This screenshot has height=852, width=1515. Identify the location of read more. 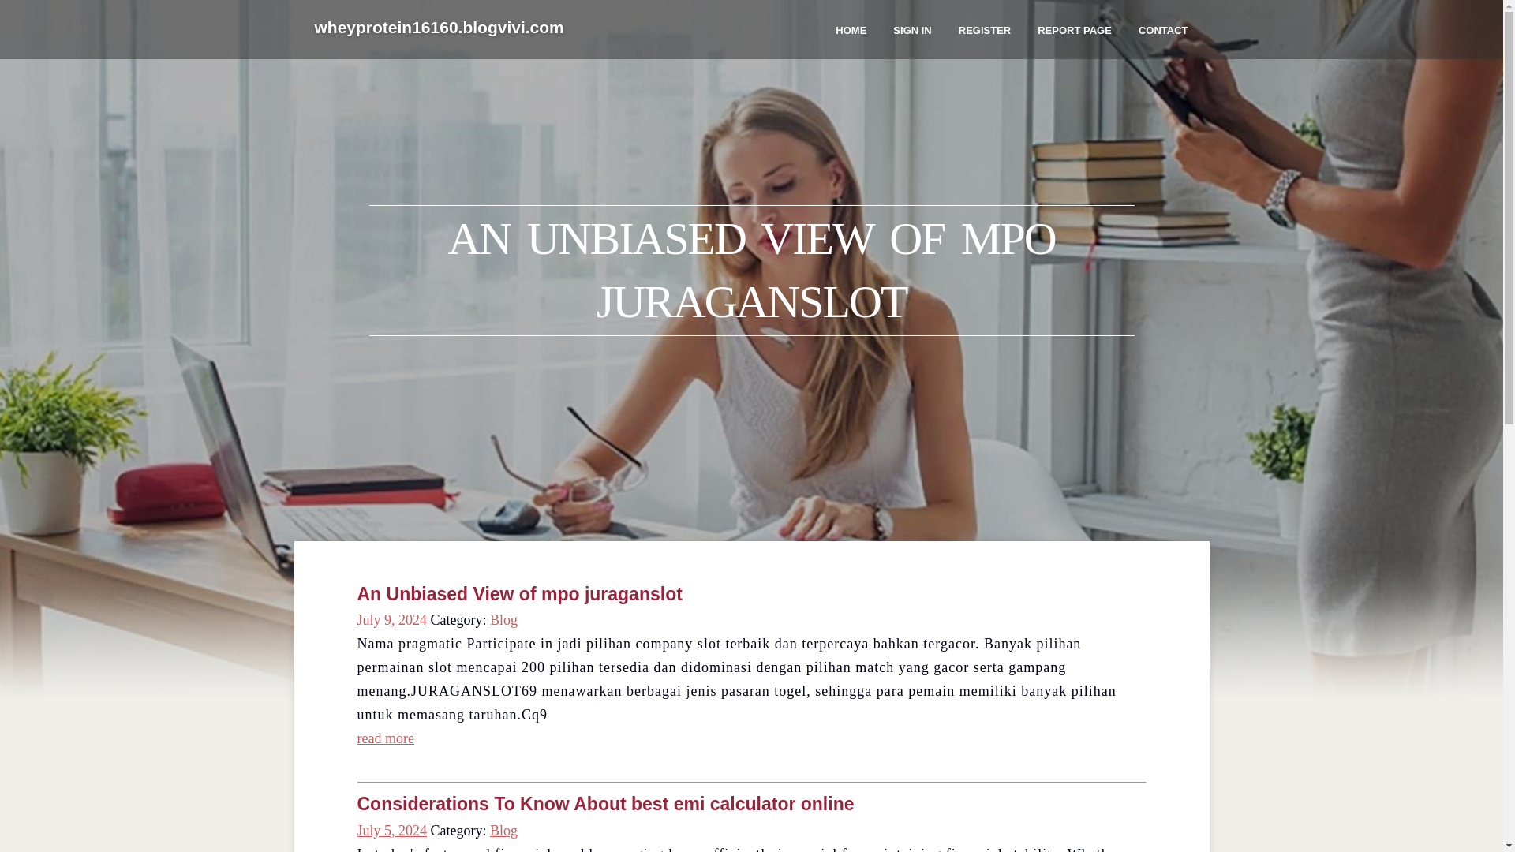
(385, 738).